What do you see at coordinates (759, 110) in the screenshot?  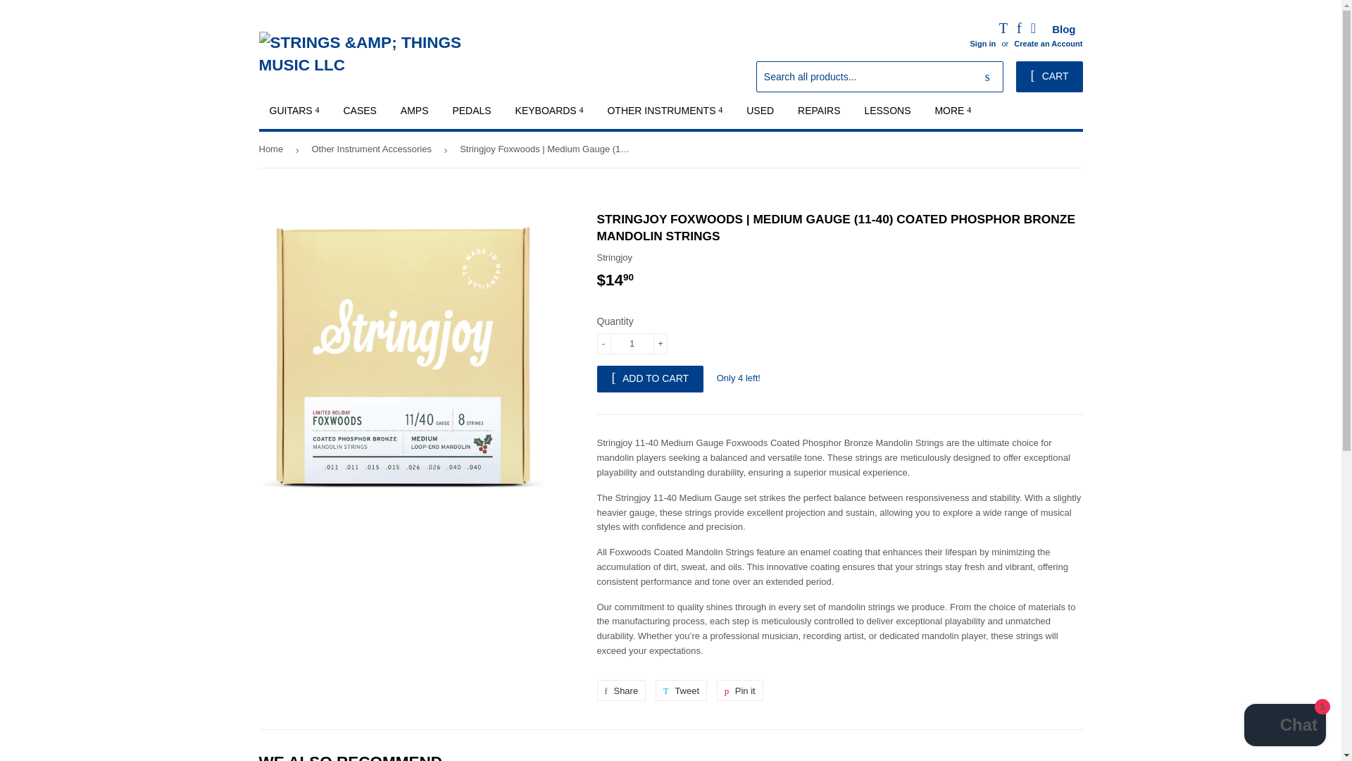 I see `USED` at bounding box center [759, 110].